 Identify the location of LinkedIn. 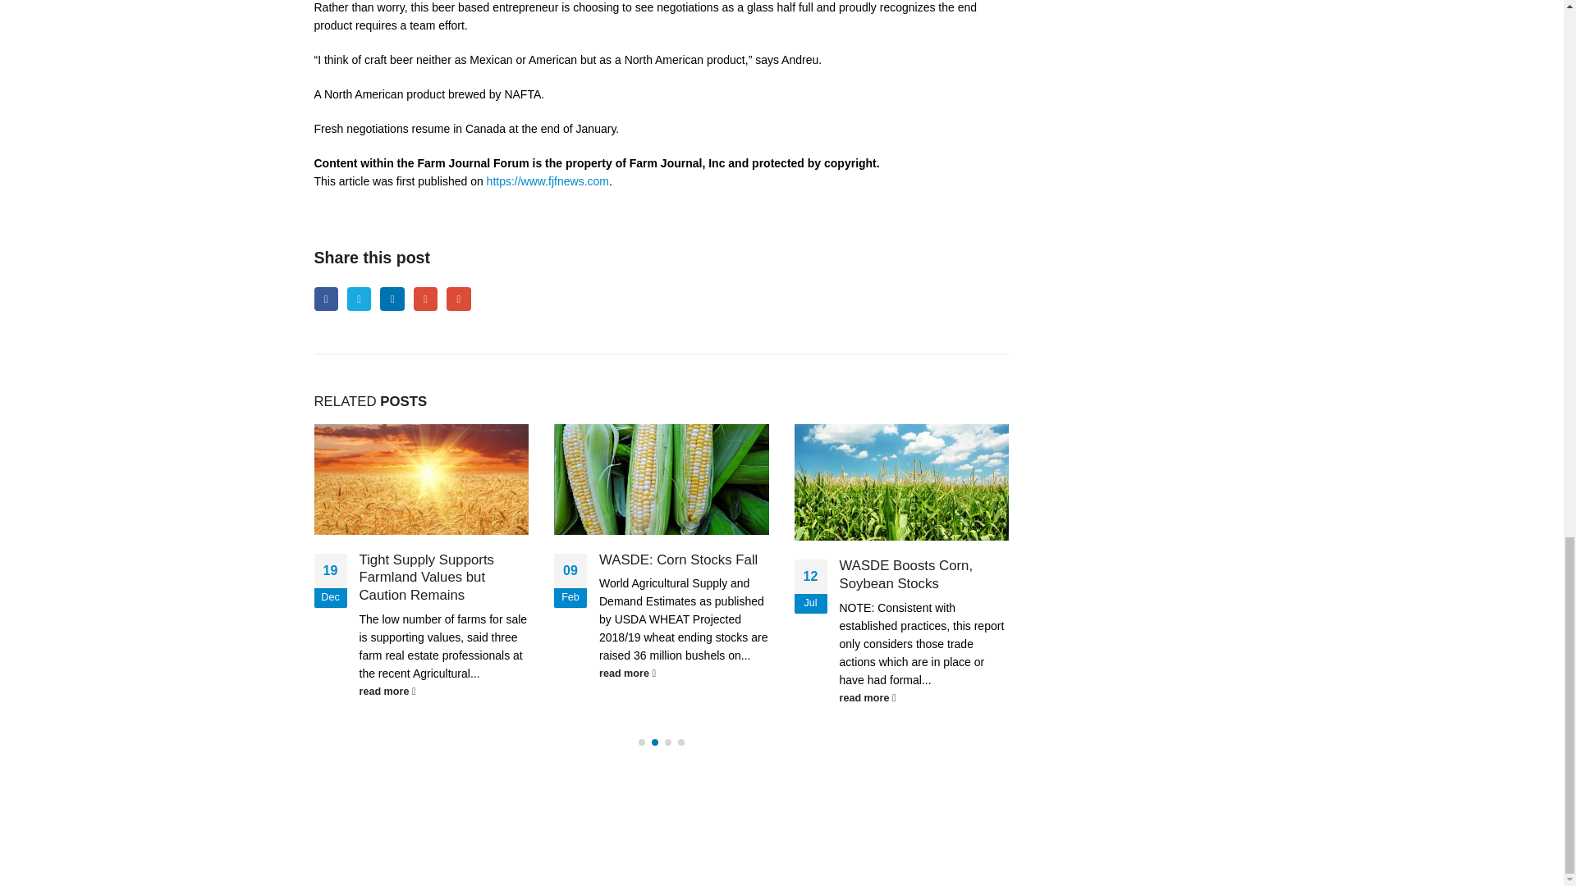
(391, 299).